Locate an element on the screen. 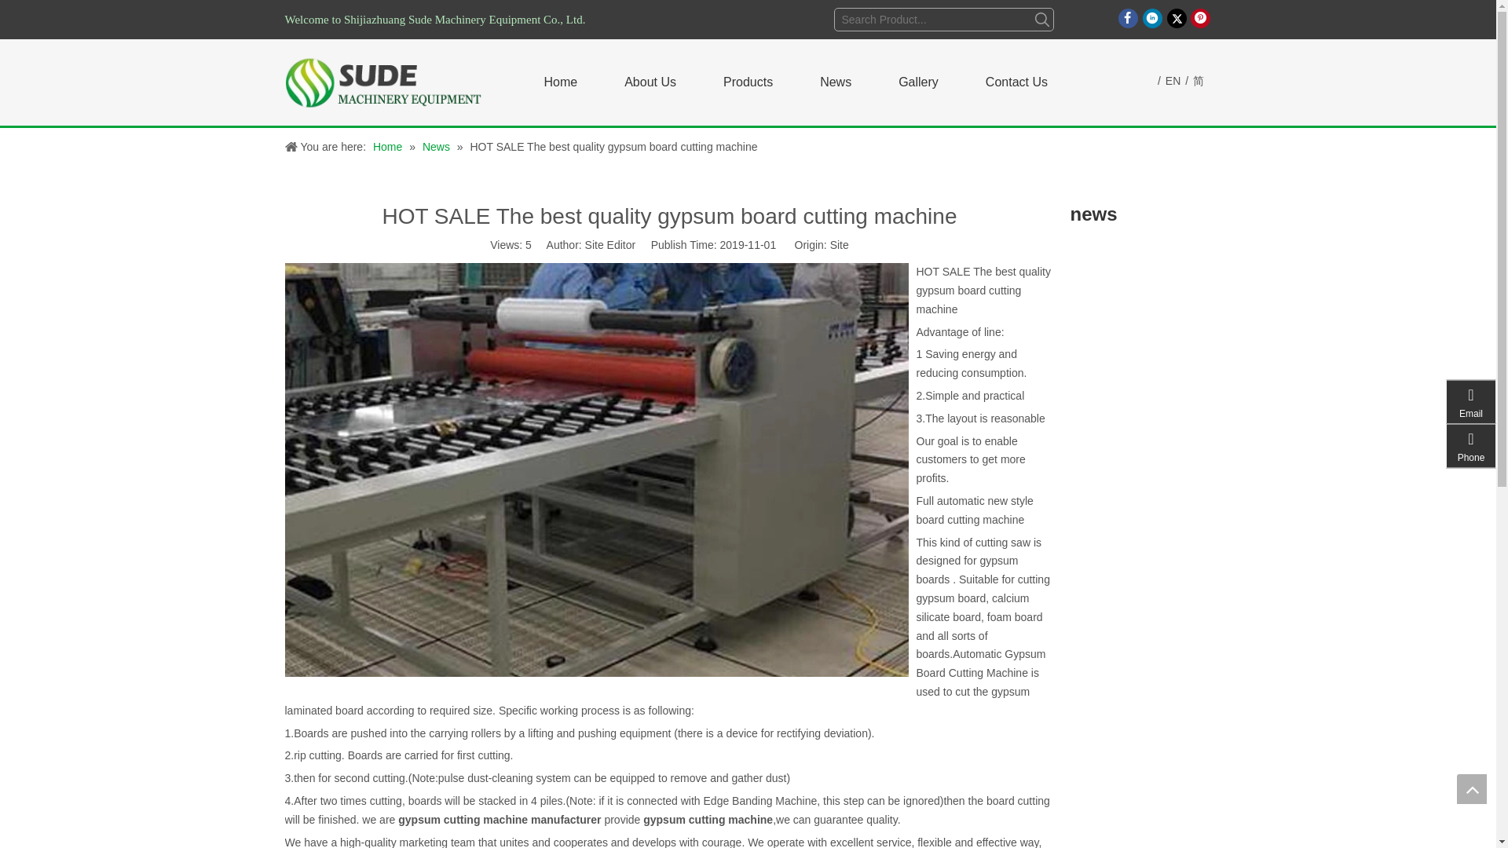 This screenshot has width=1508, height=848. Contact Us is located at coordinates (1016, 82).